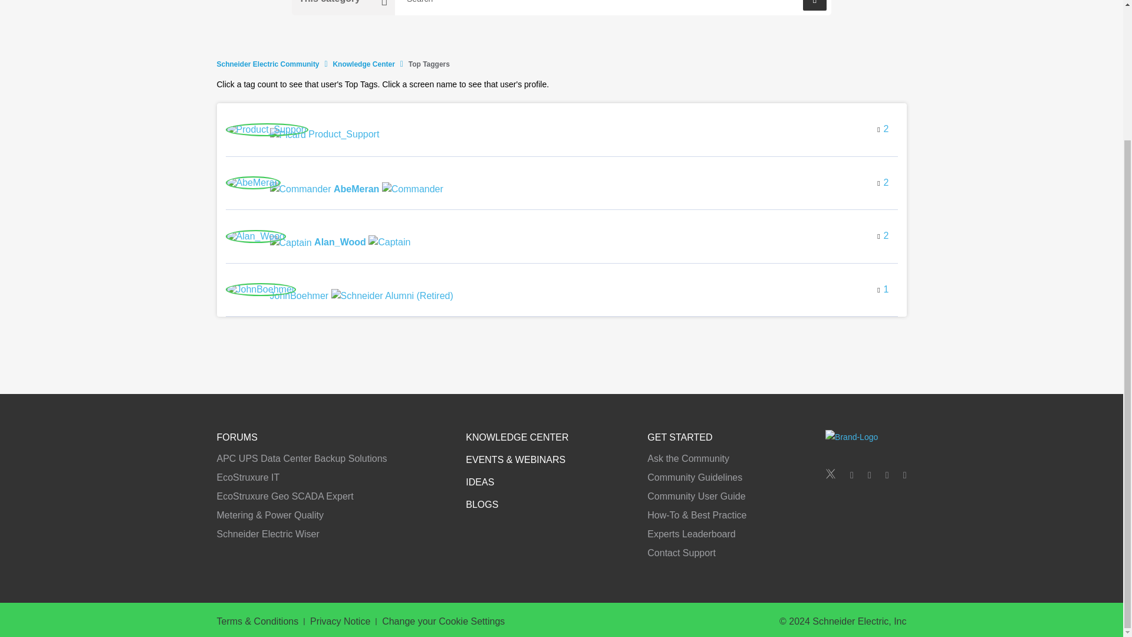 This screenshot has width=1132, height=637. I want to click on Search, so click(613, 7).